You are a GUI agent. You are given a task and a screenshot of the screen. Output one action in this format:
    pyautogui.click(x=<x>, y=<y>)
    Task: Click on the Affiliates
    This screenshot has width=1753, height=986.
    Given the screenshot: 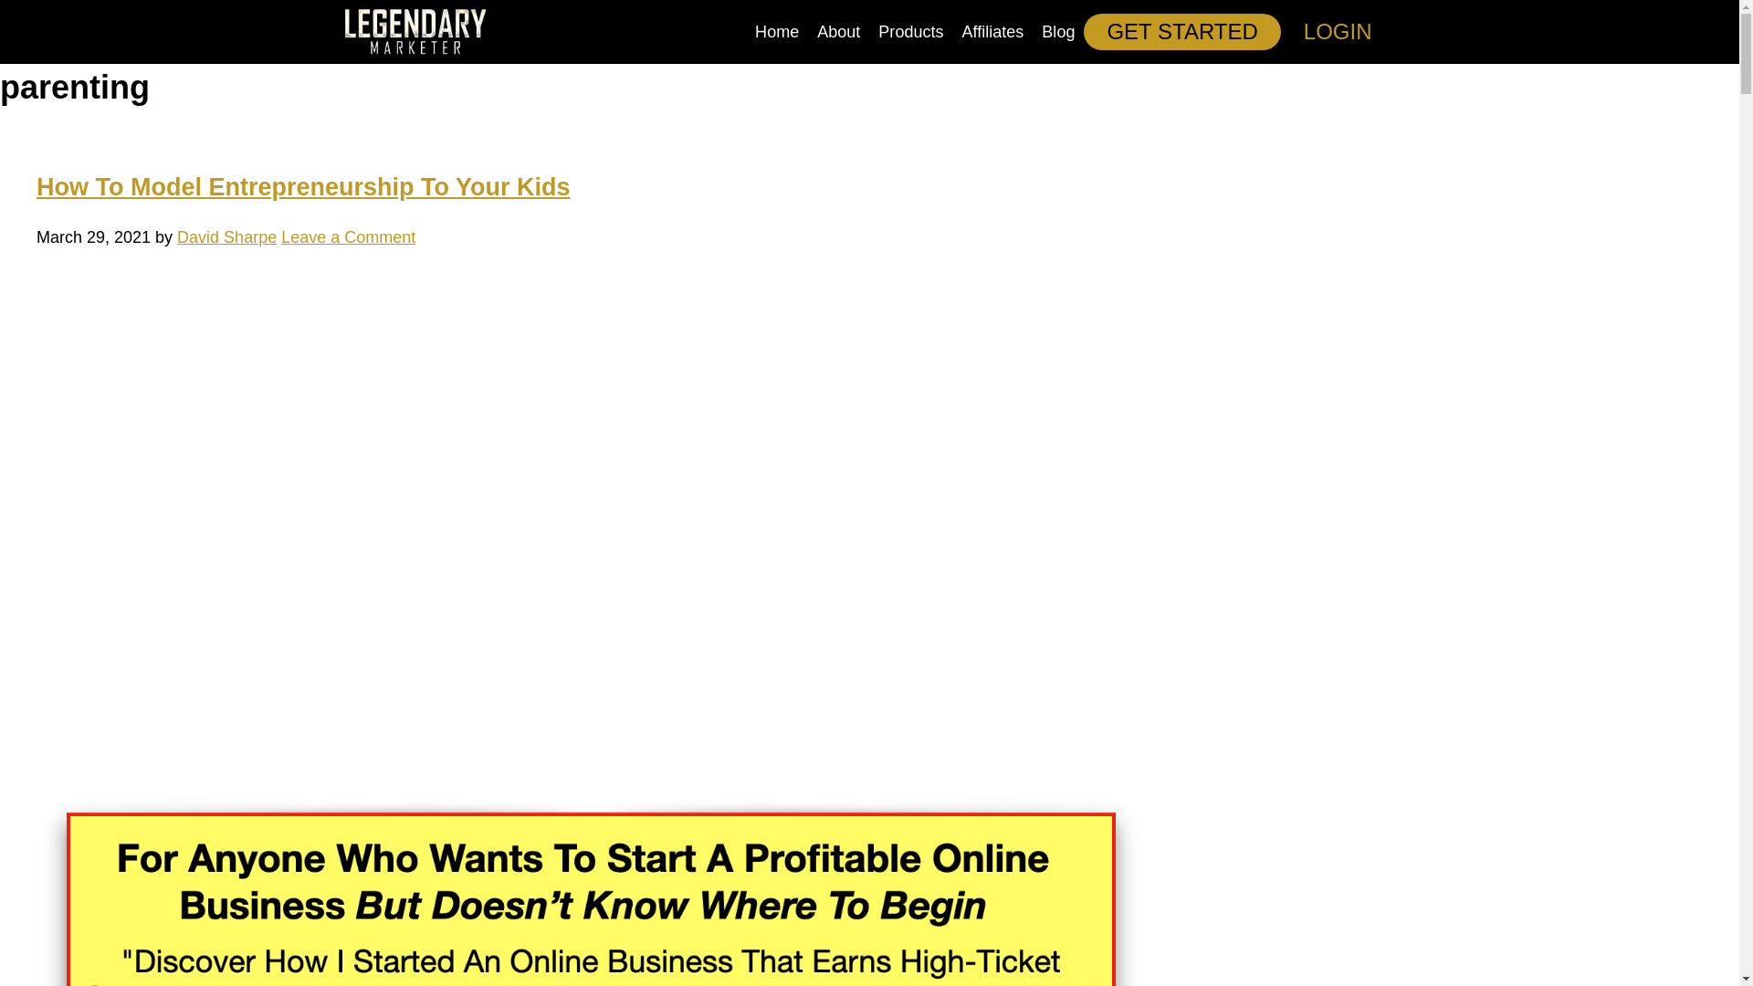 What is the action you would take?
    pyautogui.click(x=993, y=32)
    